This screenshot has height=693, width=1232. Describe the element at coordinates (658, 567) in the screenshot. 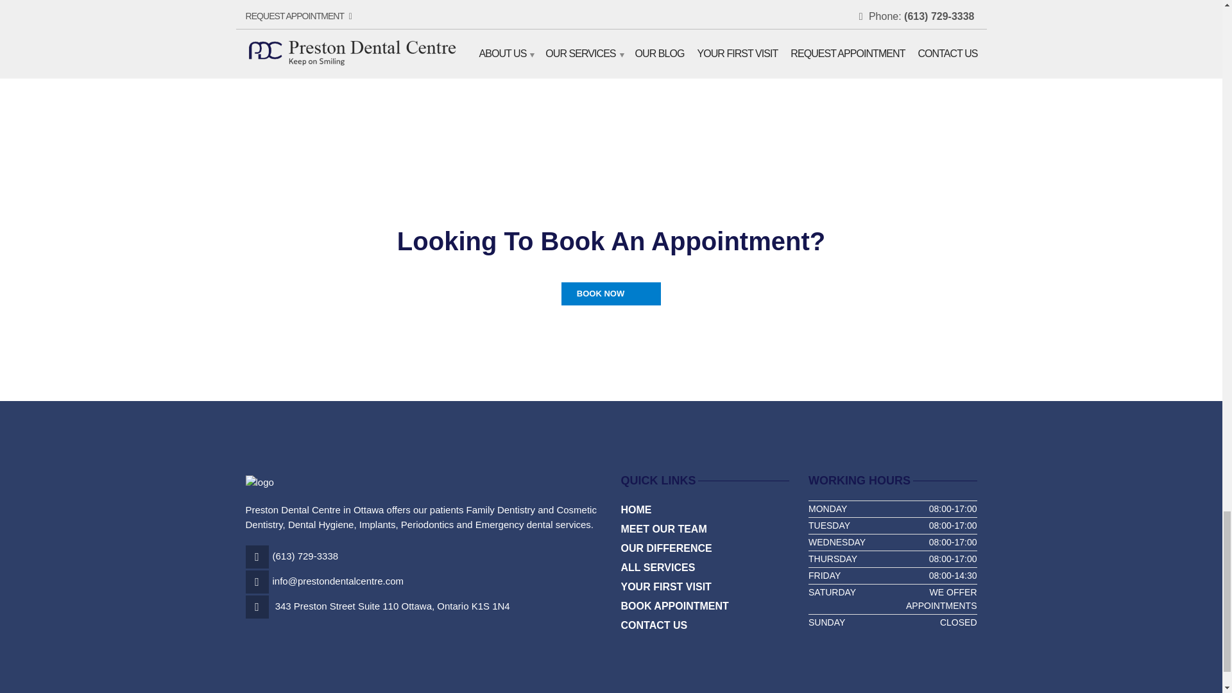

I see `ALL SERVICES` at that location.